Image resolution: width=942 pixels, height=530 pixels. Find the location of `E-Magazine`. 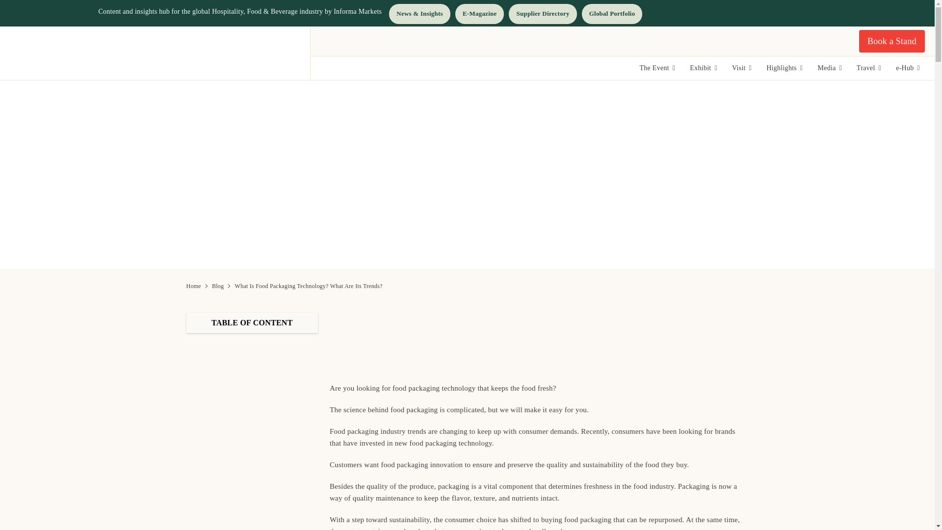

E-Magazine is located at coordinates (479, 14).